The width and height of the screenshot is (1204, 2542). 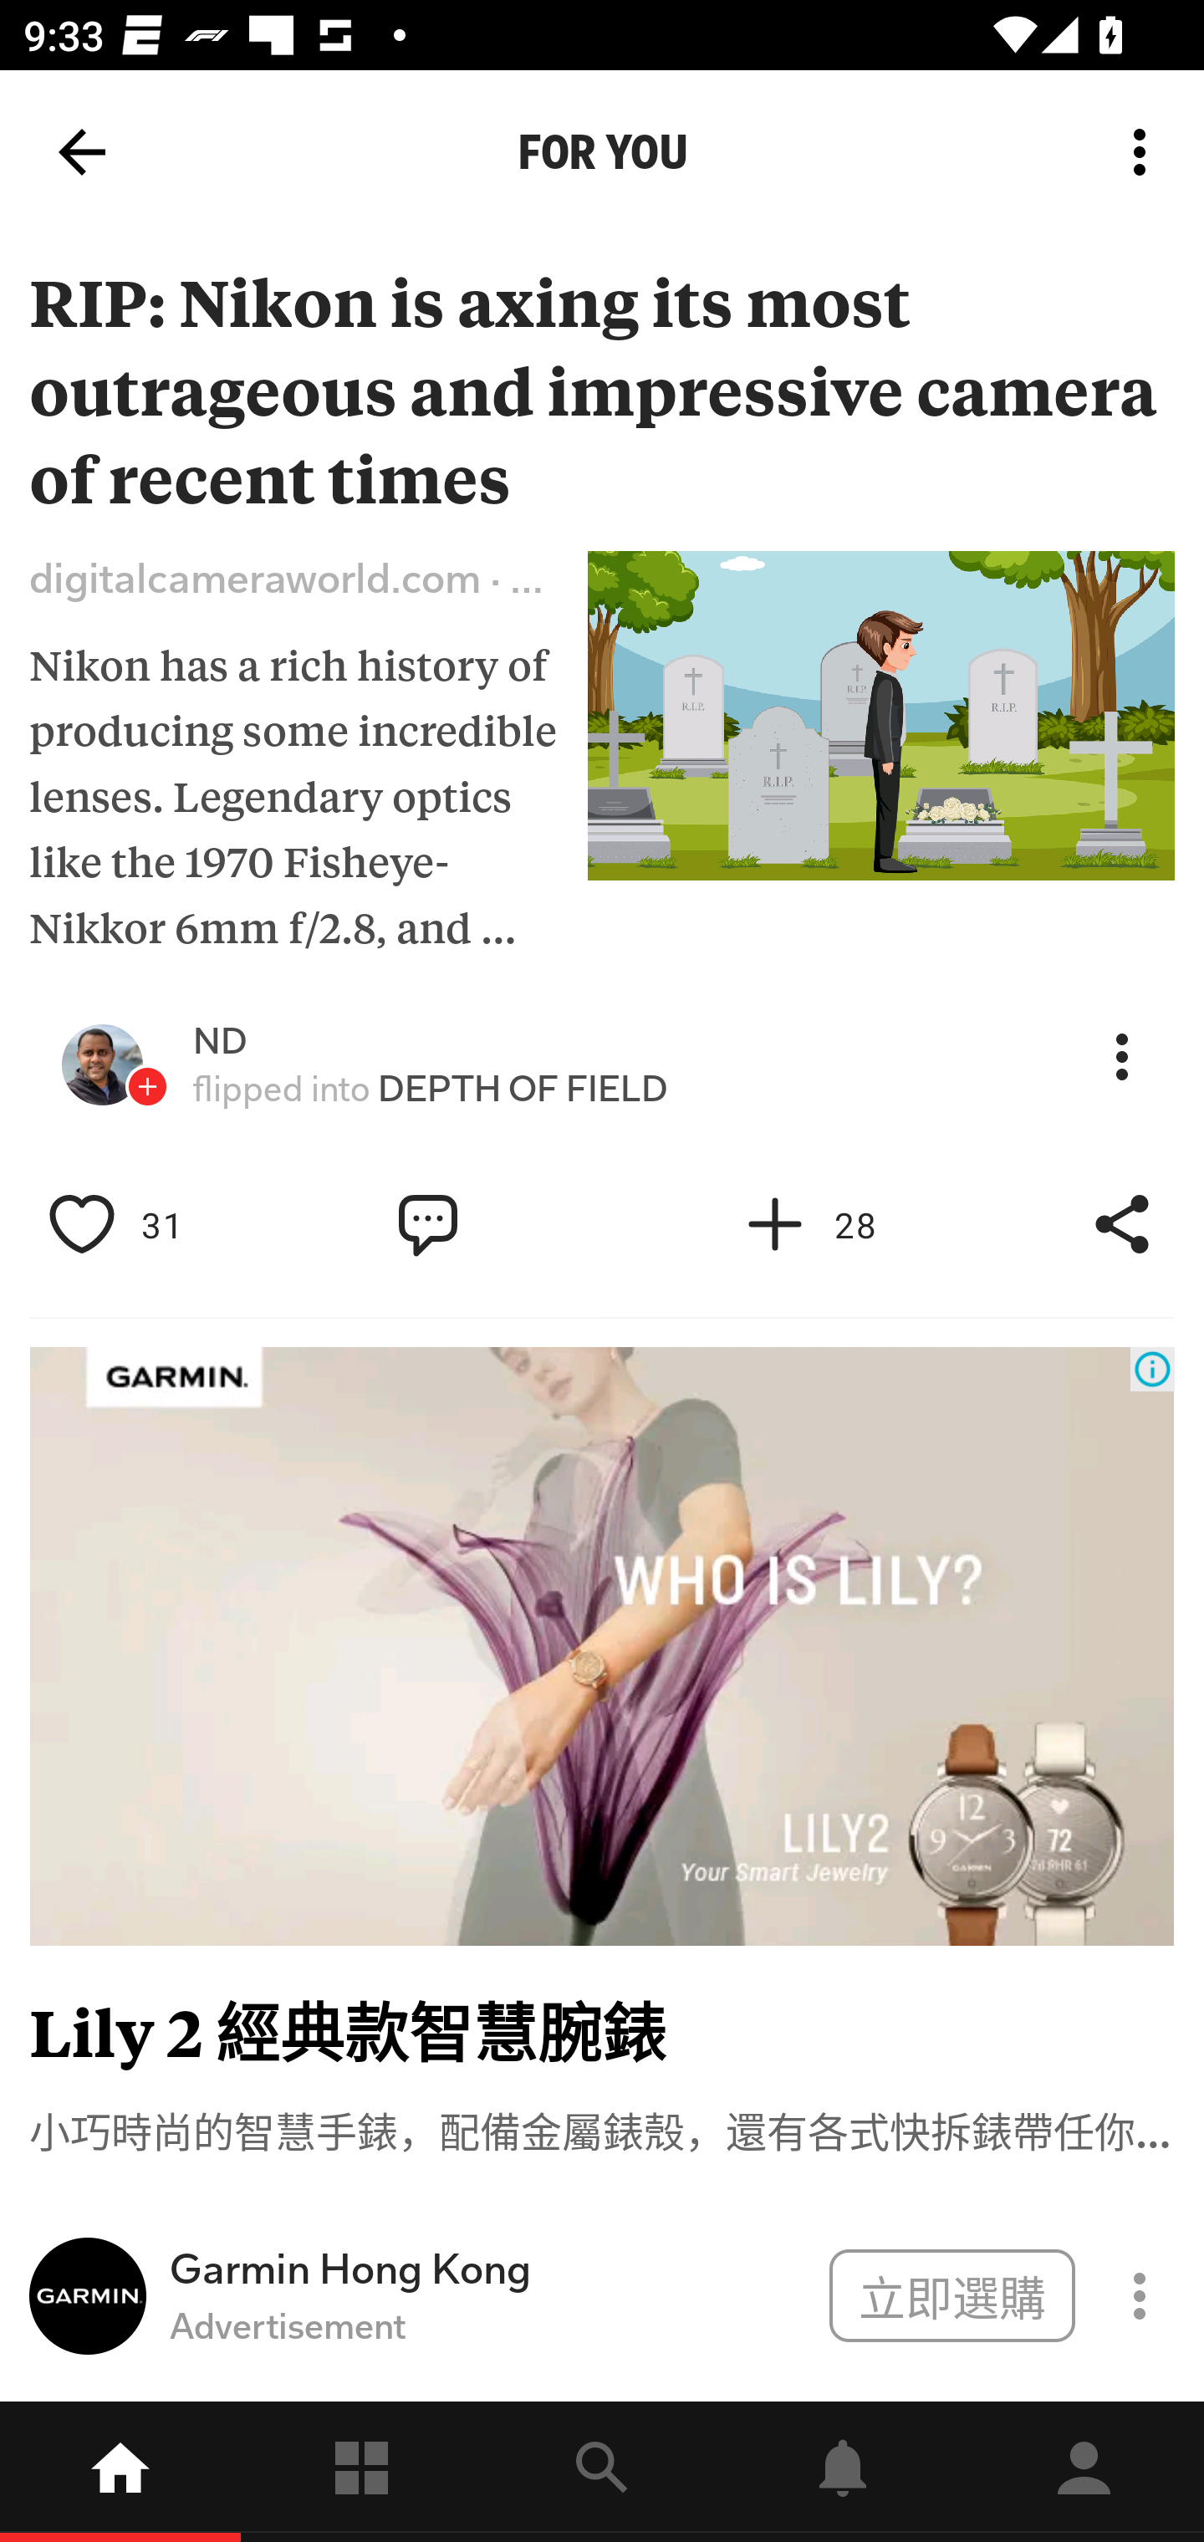 I want to click on home, so click(x=120, y=2472).